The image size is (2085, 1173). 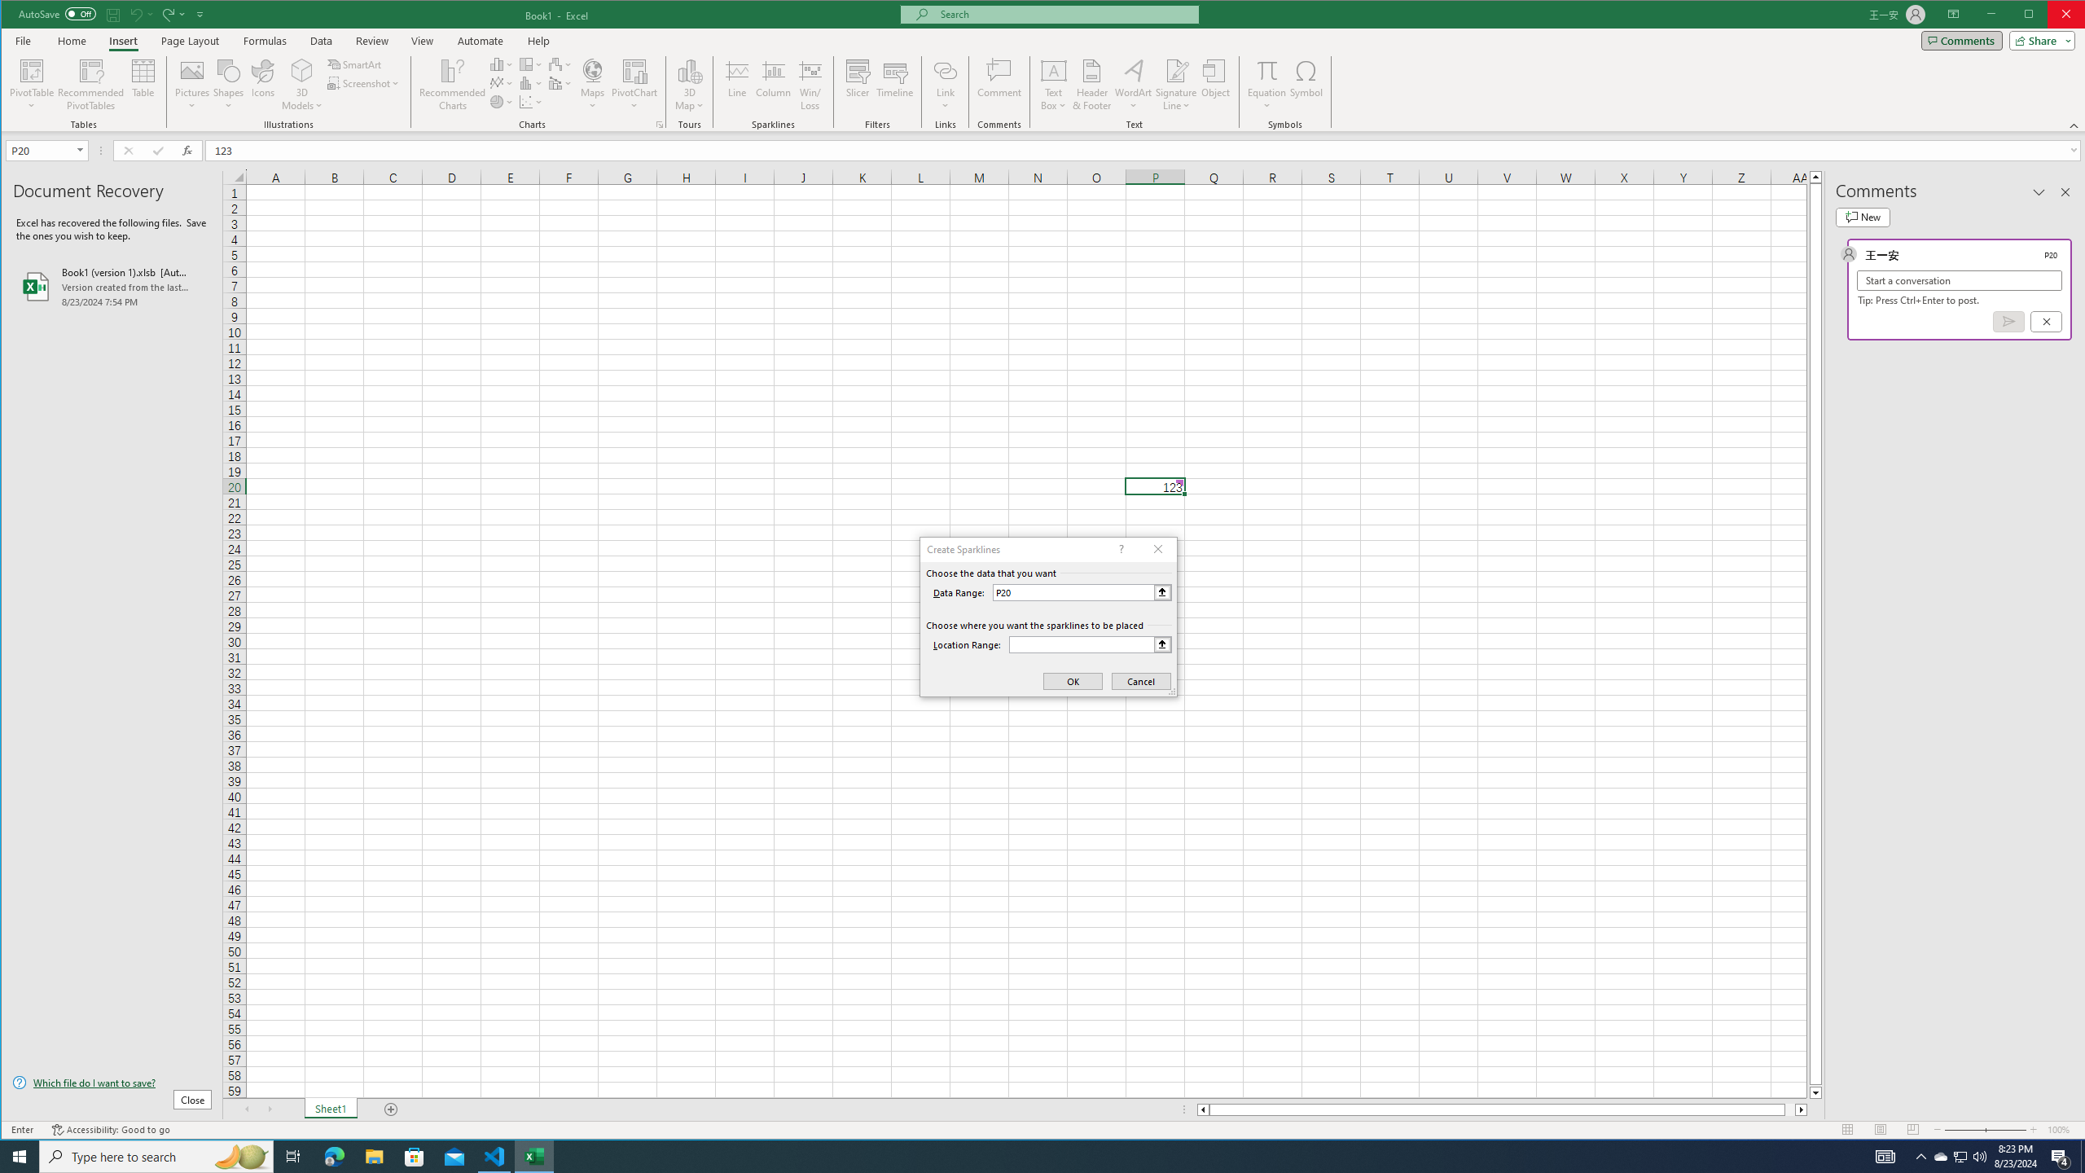 I want to click on Symbol..., so click(x=1307, y=85).